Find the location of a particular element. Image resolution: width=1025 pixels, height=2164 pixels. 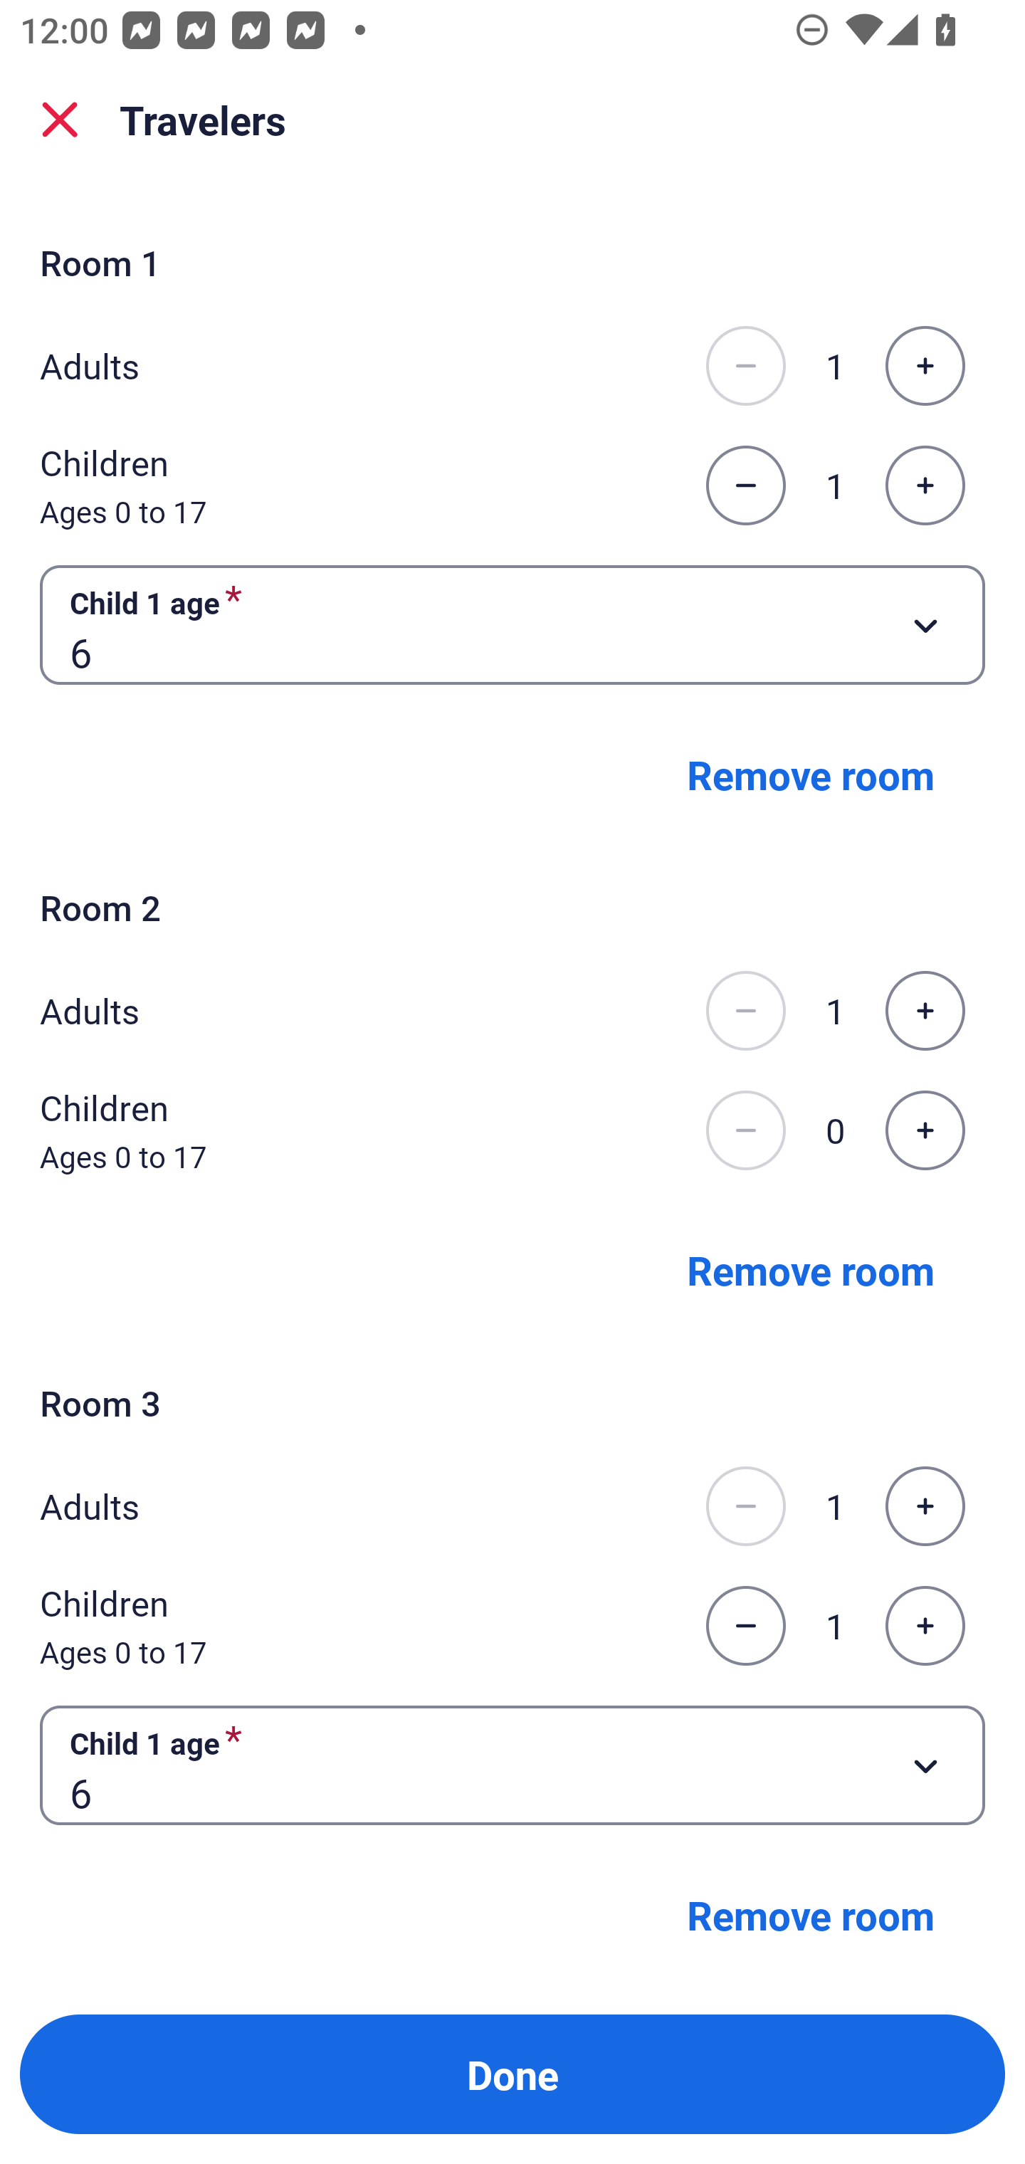

Increase the number of adults is located at coordinates (925, 1010).